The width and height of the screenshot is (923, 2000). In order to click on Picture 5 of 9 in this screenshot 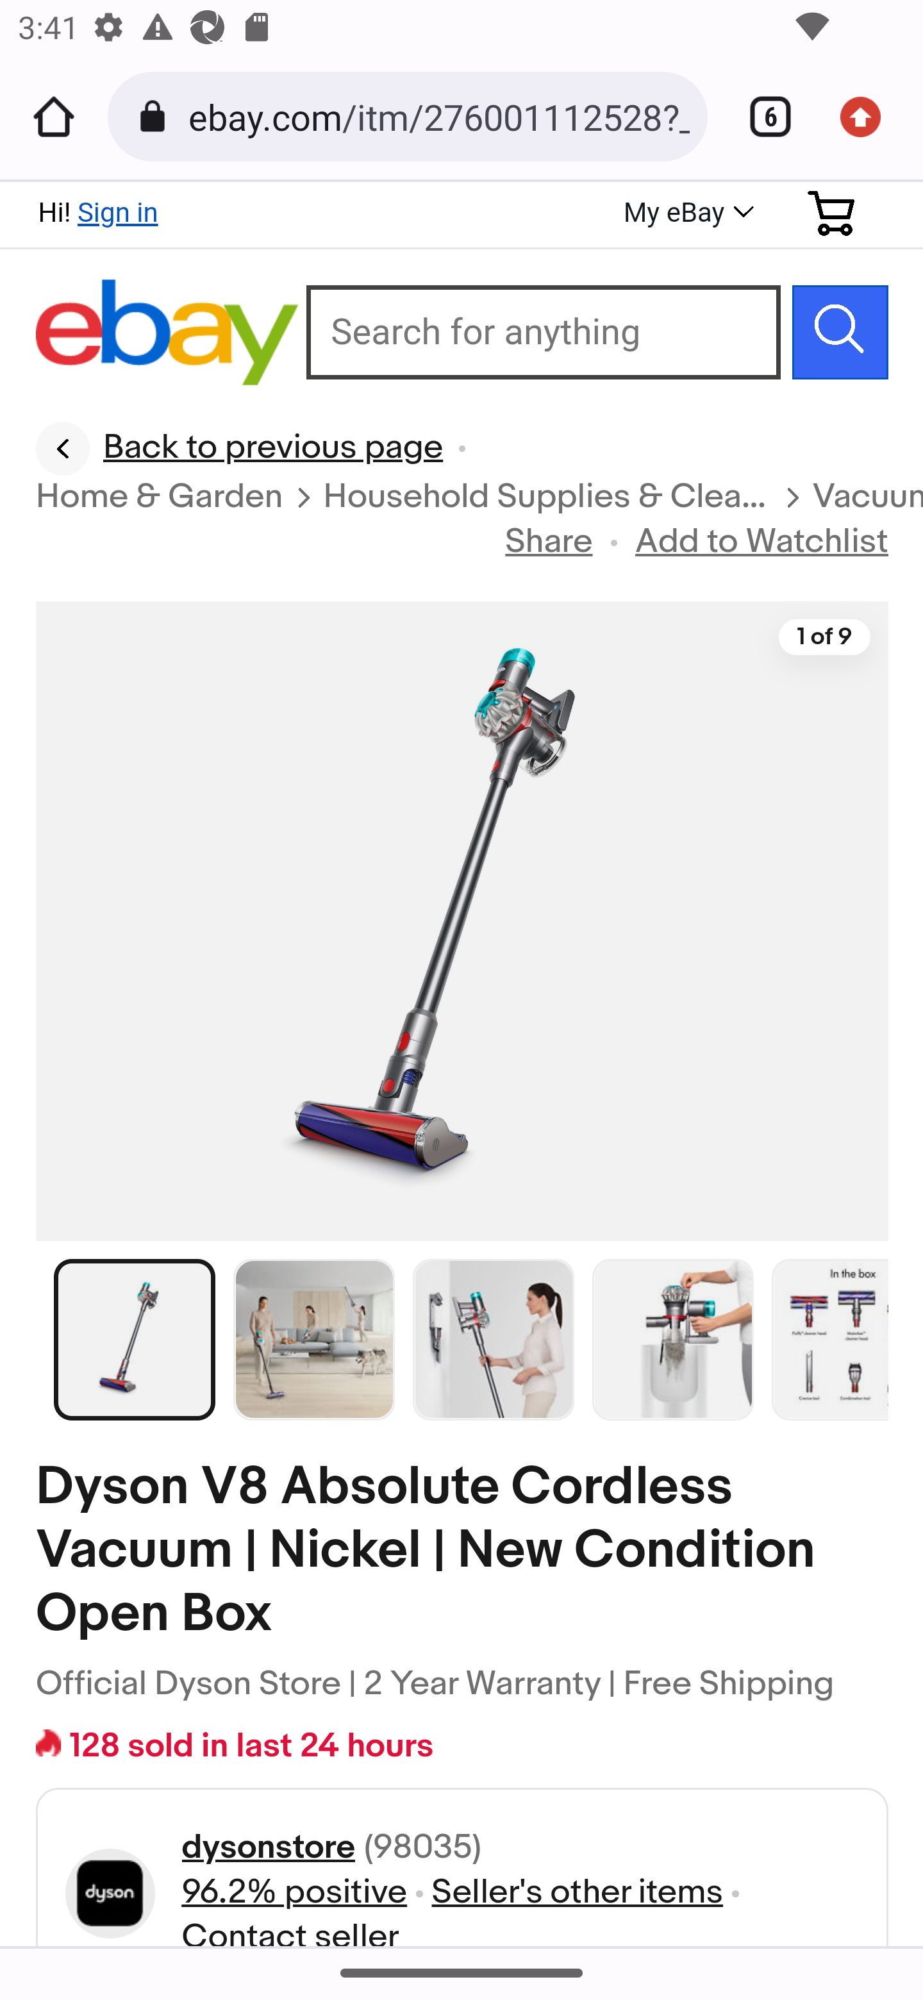, I will do `click(831, 1338)`.